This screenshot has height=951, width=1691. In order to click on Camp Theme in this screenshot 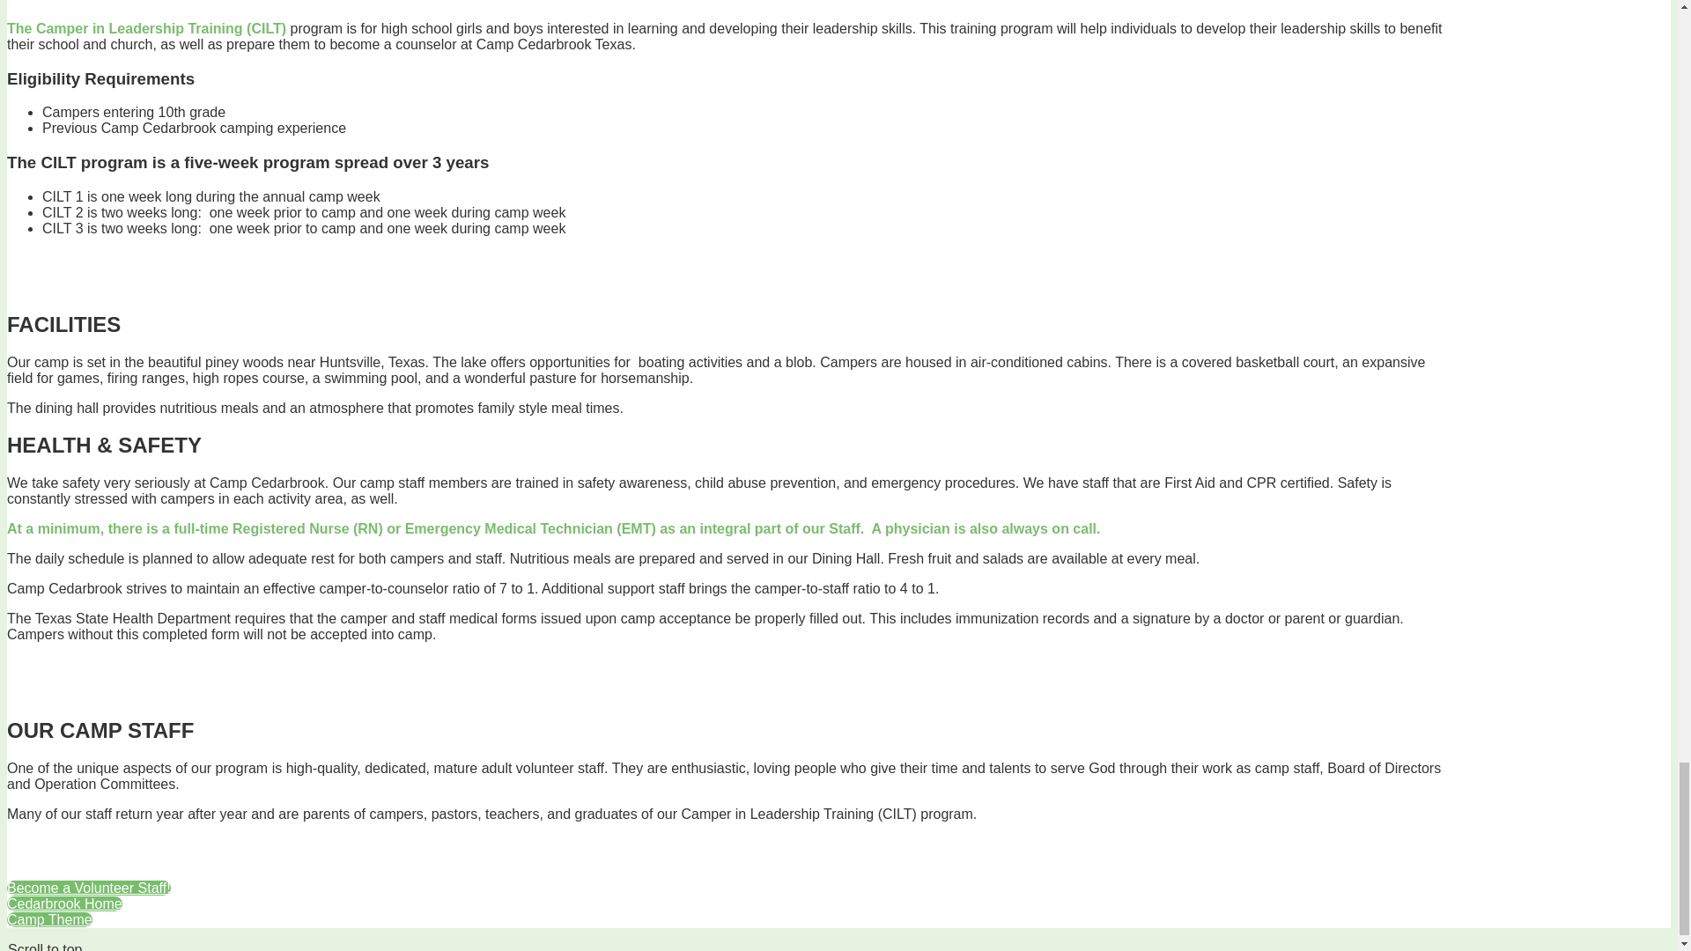, I will do `click(49, 919)`.